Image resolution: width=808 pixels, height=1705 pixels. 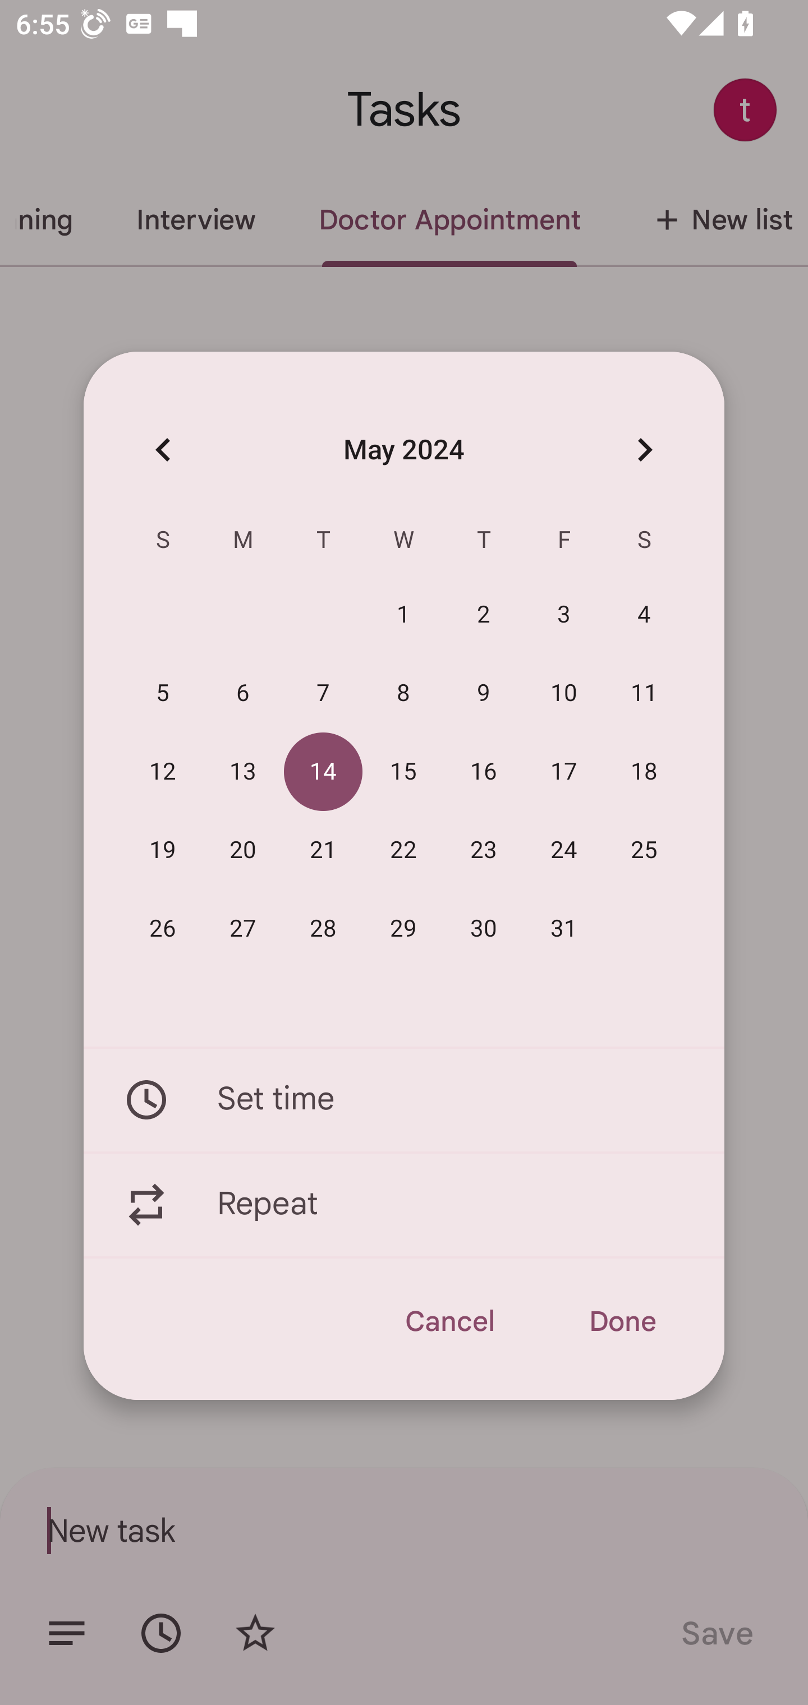 I want to click on Cancel, so click(x=449, y=1321).